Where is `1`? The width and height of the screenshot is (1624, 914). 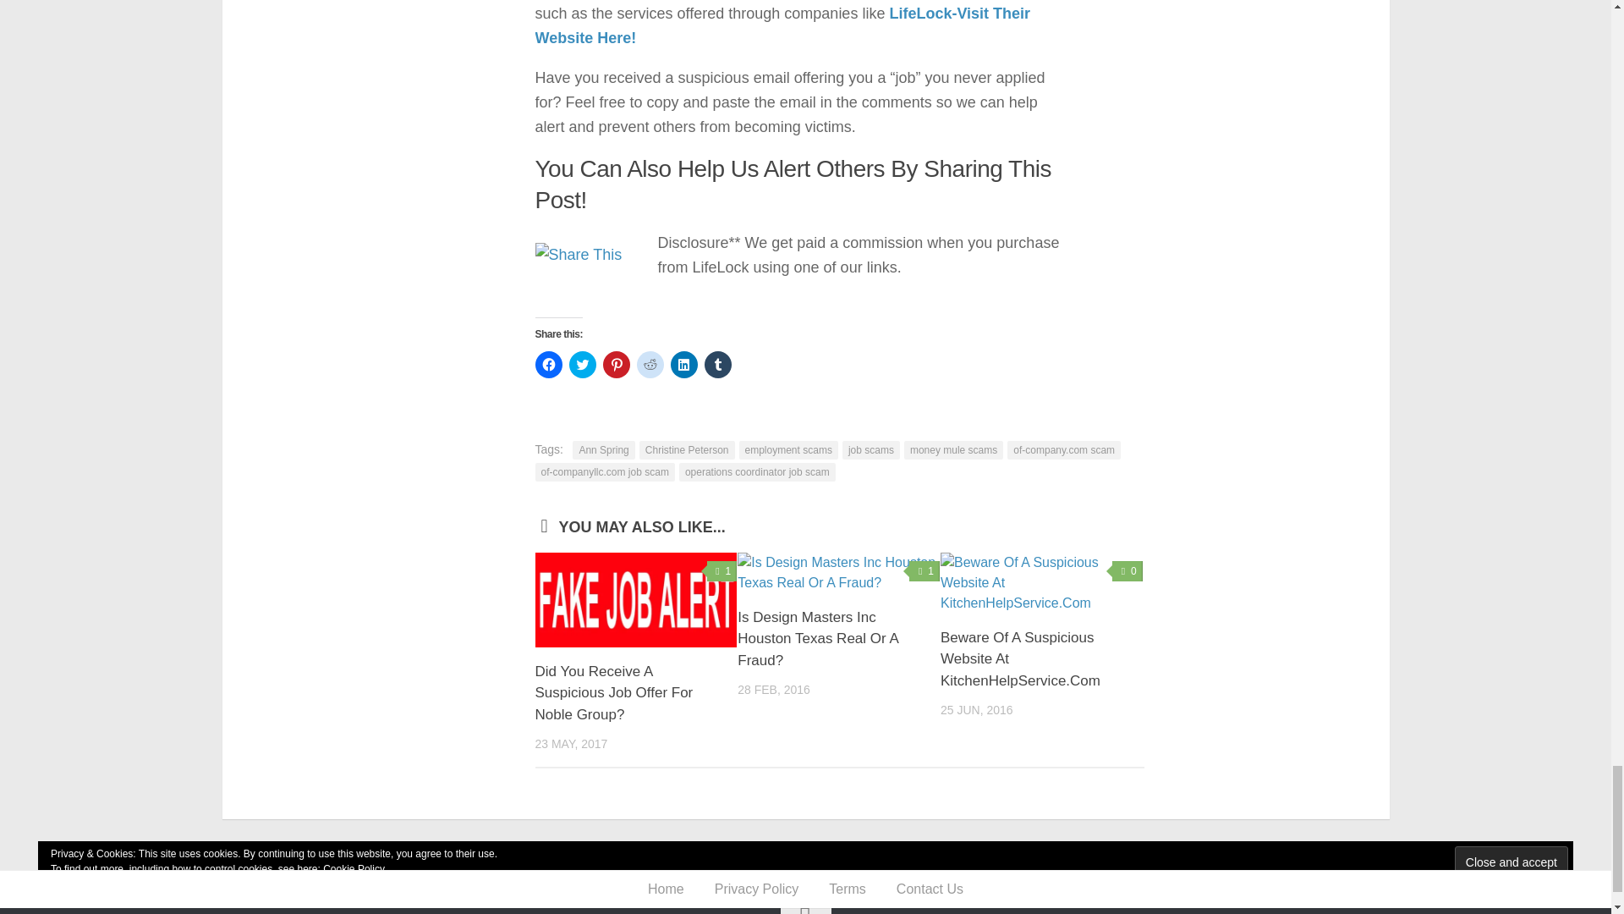
1 is located at coordinates (924, 570).